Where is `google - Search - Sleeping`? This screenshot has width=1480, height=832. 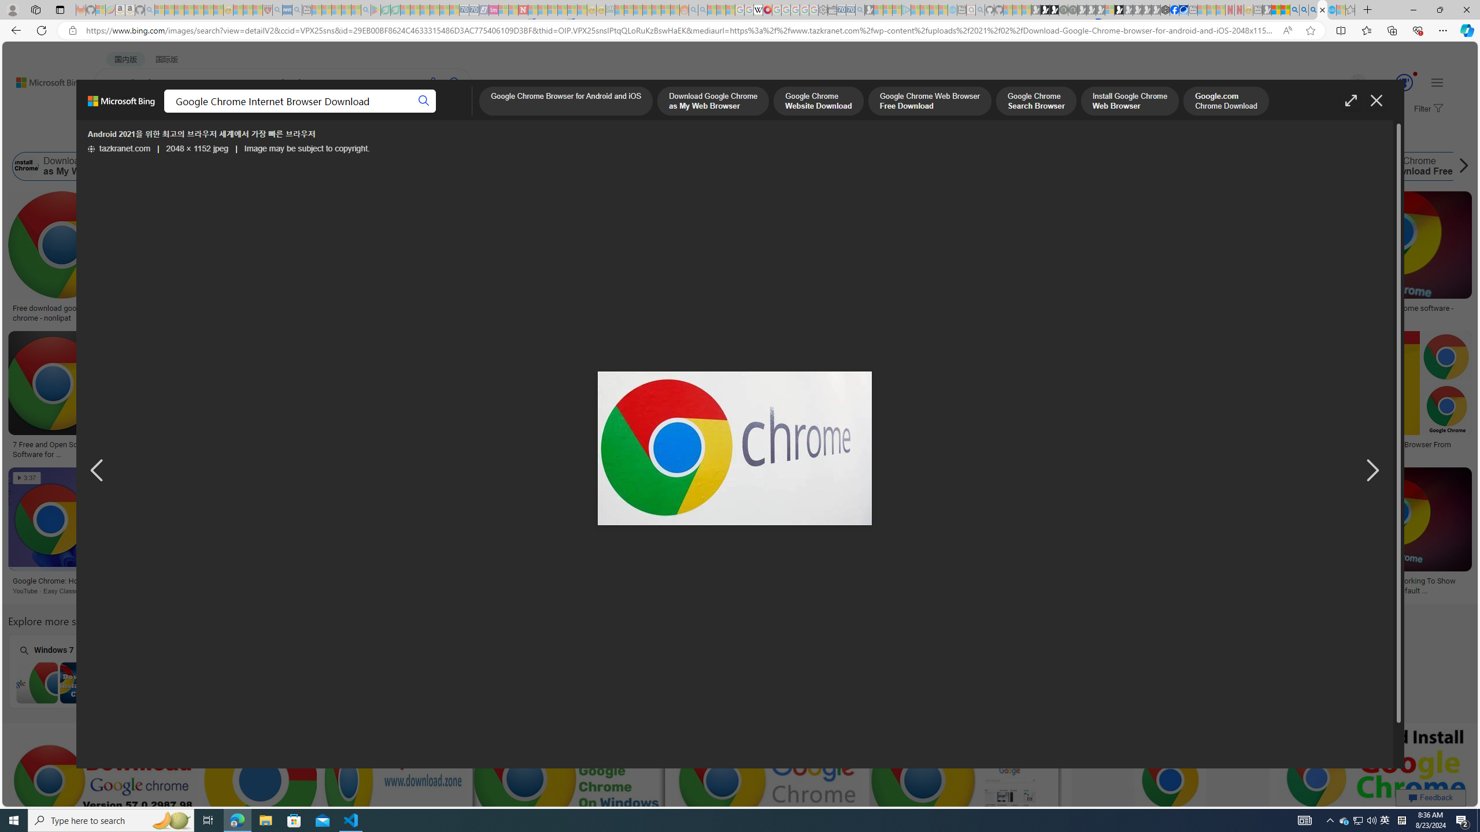
google - Search - Sleeping is located at coordinates (366, 10).